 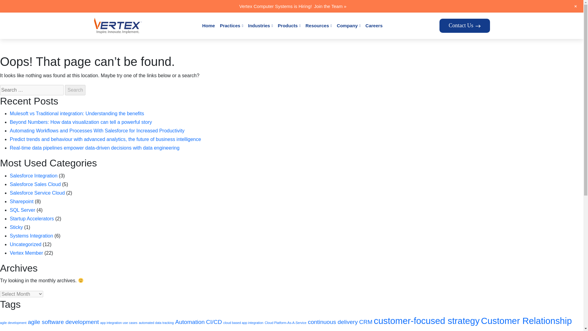 What do you see at coordinates (349, 26) in the screenshot?
I see `Company` at bounding box center [349, 26].